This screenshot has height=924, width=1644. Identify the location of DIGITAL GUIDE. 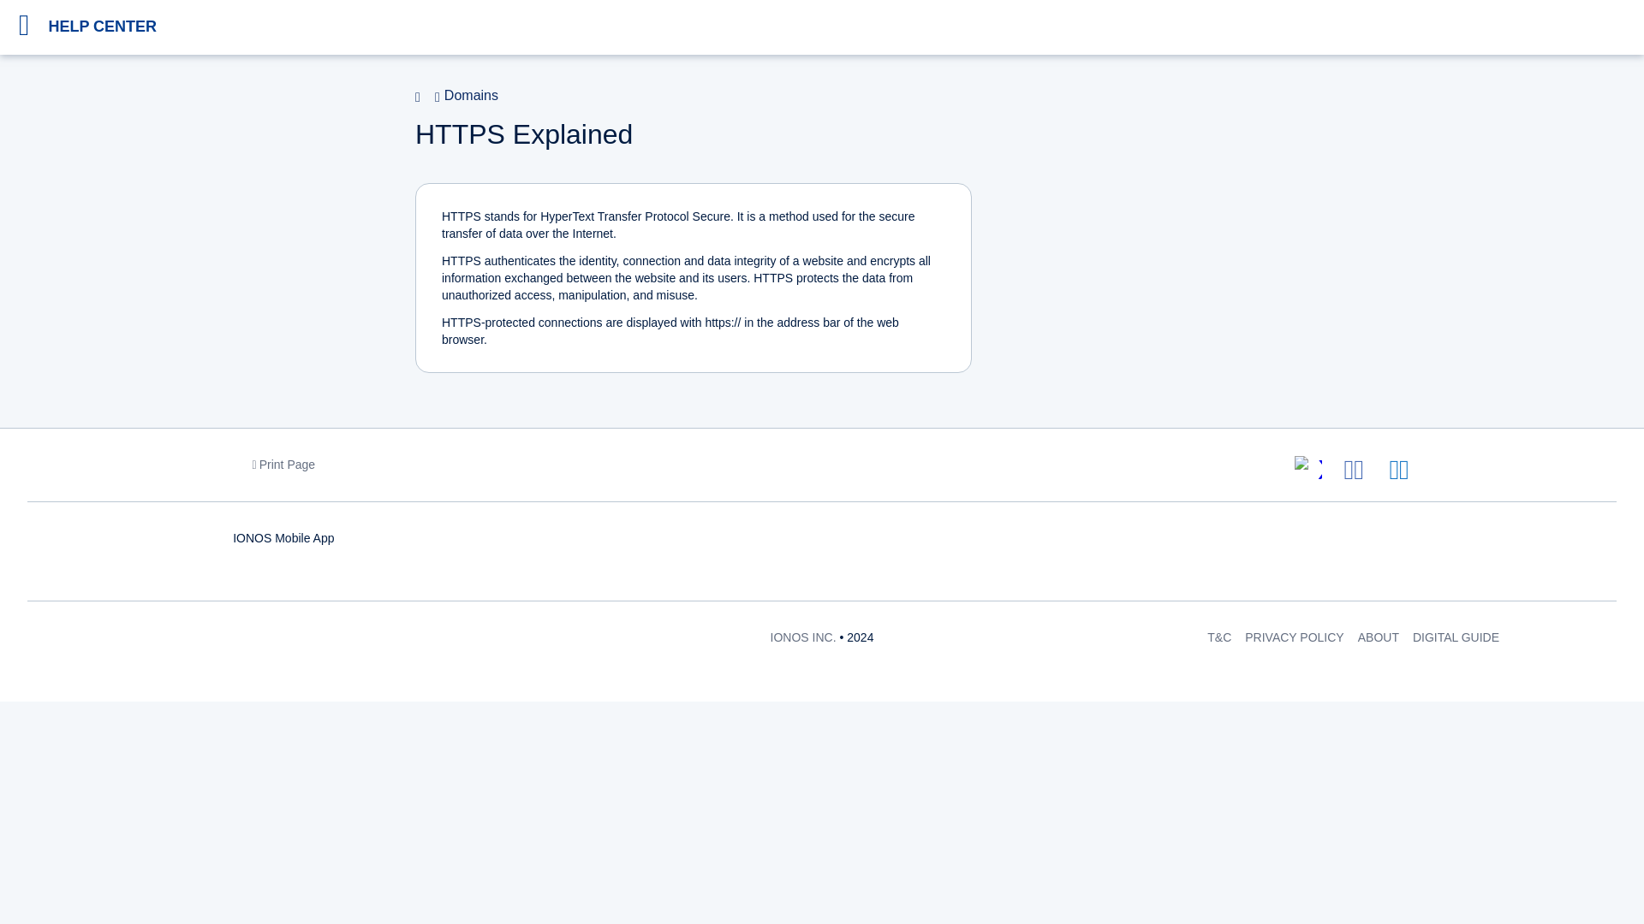
(1456, 637).